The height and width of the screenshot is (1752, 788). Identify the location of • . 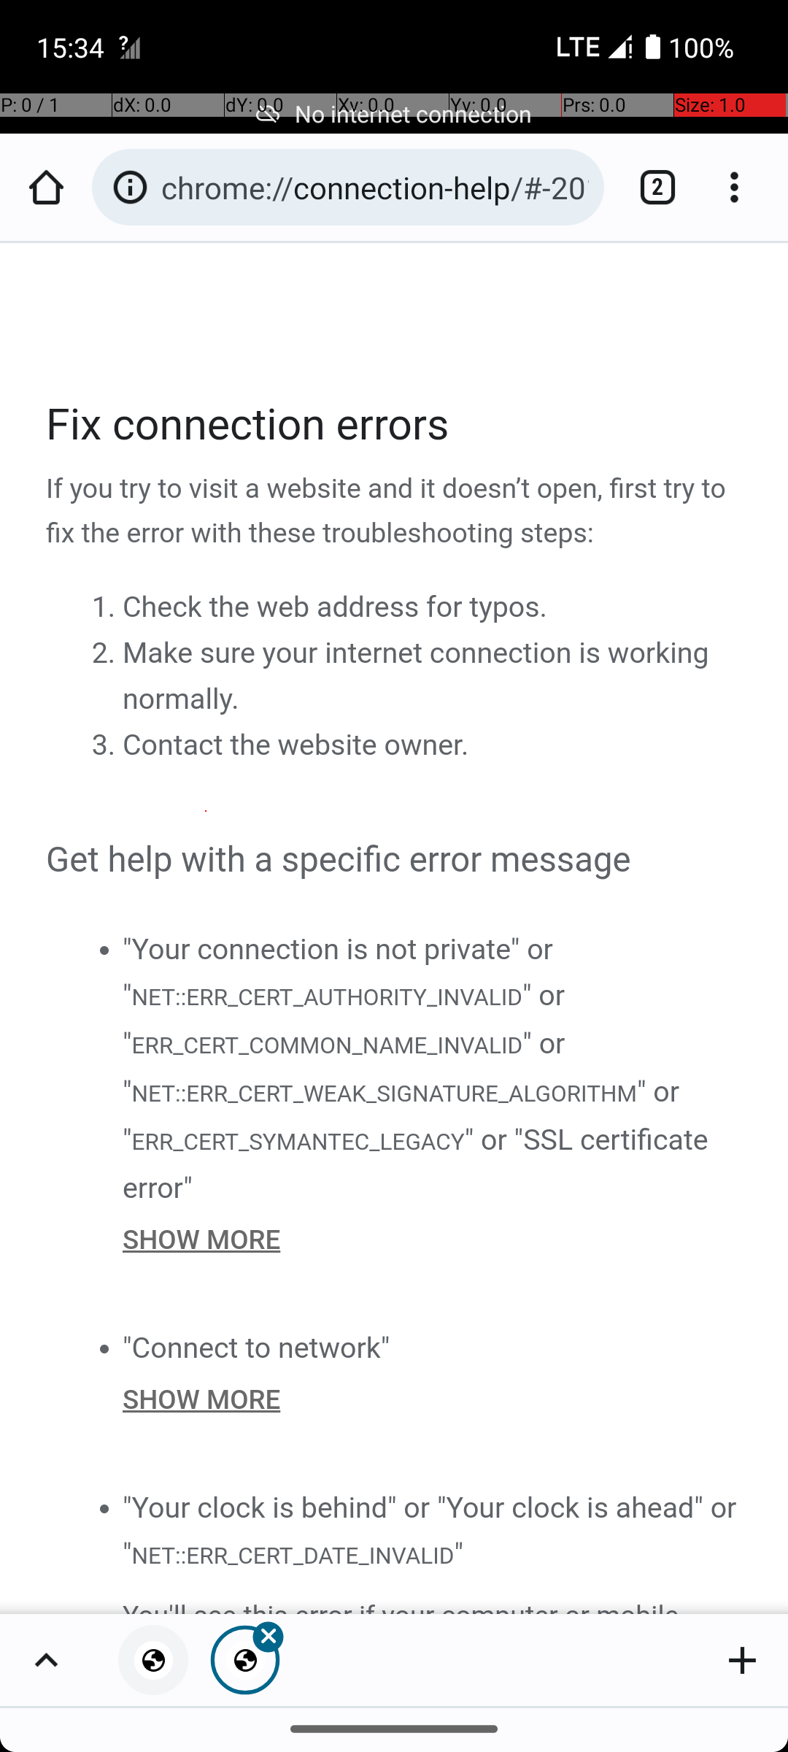
(104, 949).